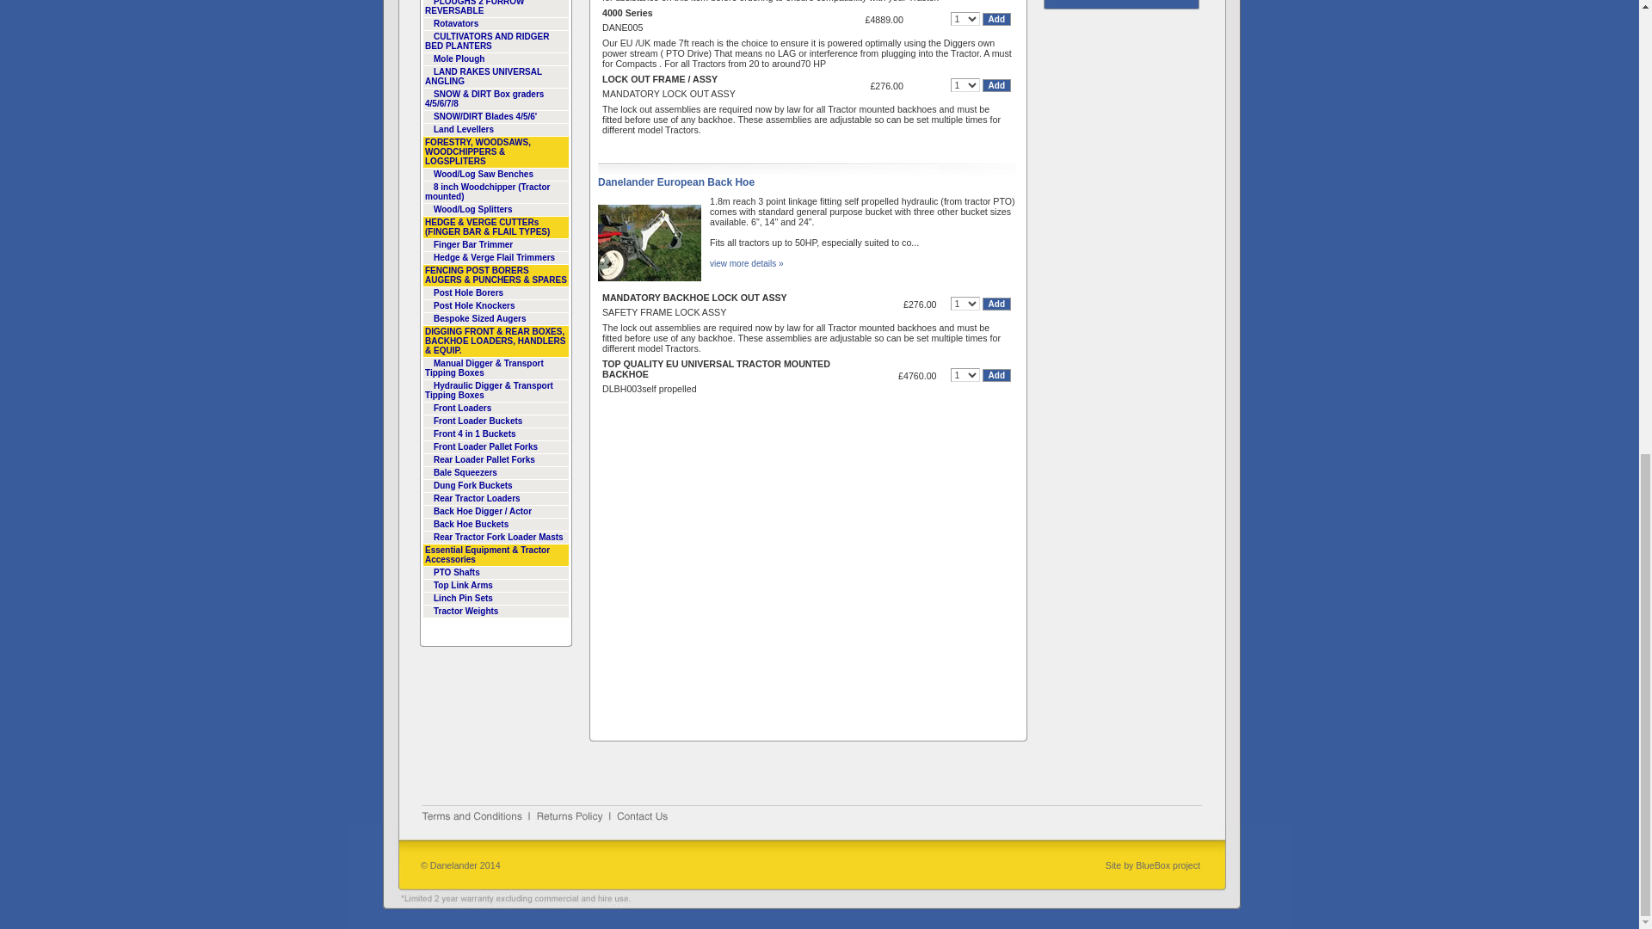 The width and height of the screenshot is (1652, 929). Describe the element at coordinates (496, 9) in the screenshot. I see `PLOUGHS 2 FURROW REVERSABLE` at that location.